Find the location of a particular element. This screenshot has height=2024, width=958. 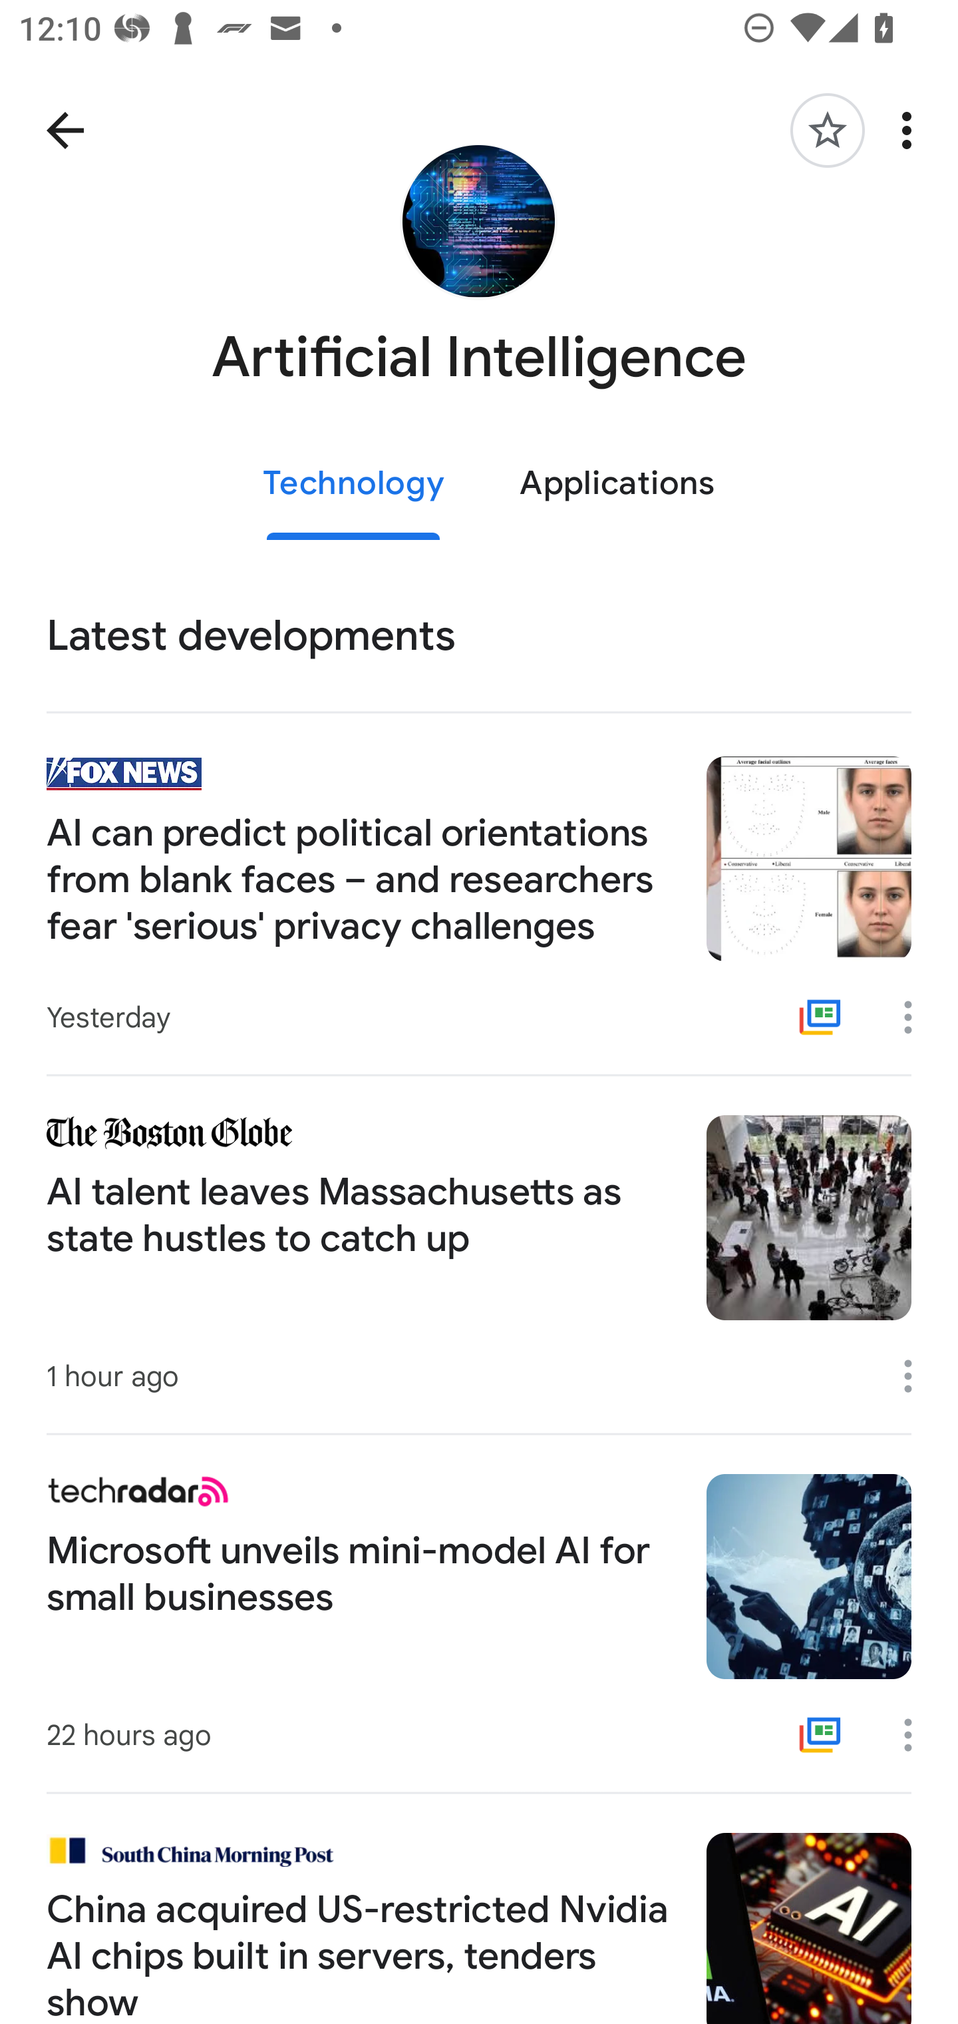

More options is located at coordinates (917, 1376).